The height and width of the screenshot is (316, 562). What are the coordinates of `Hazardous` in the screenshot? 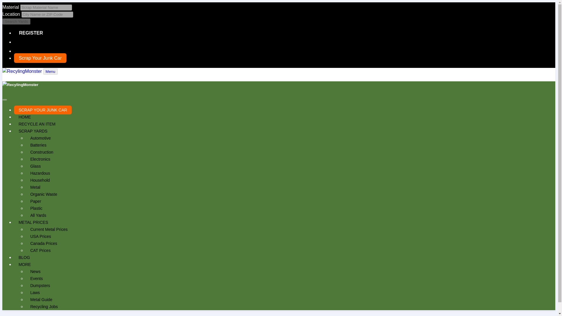 It's located at (40, 173).